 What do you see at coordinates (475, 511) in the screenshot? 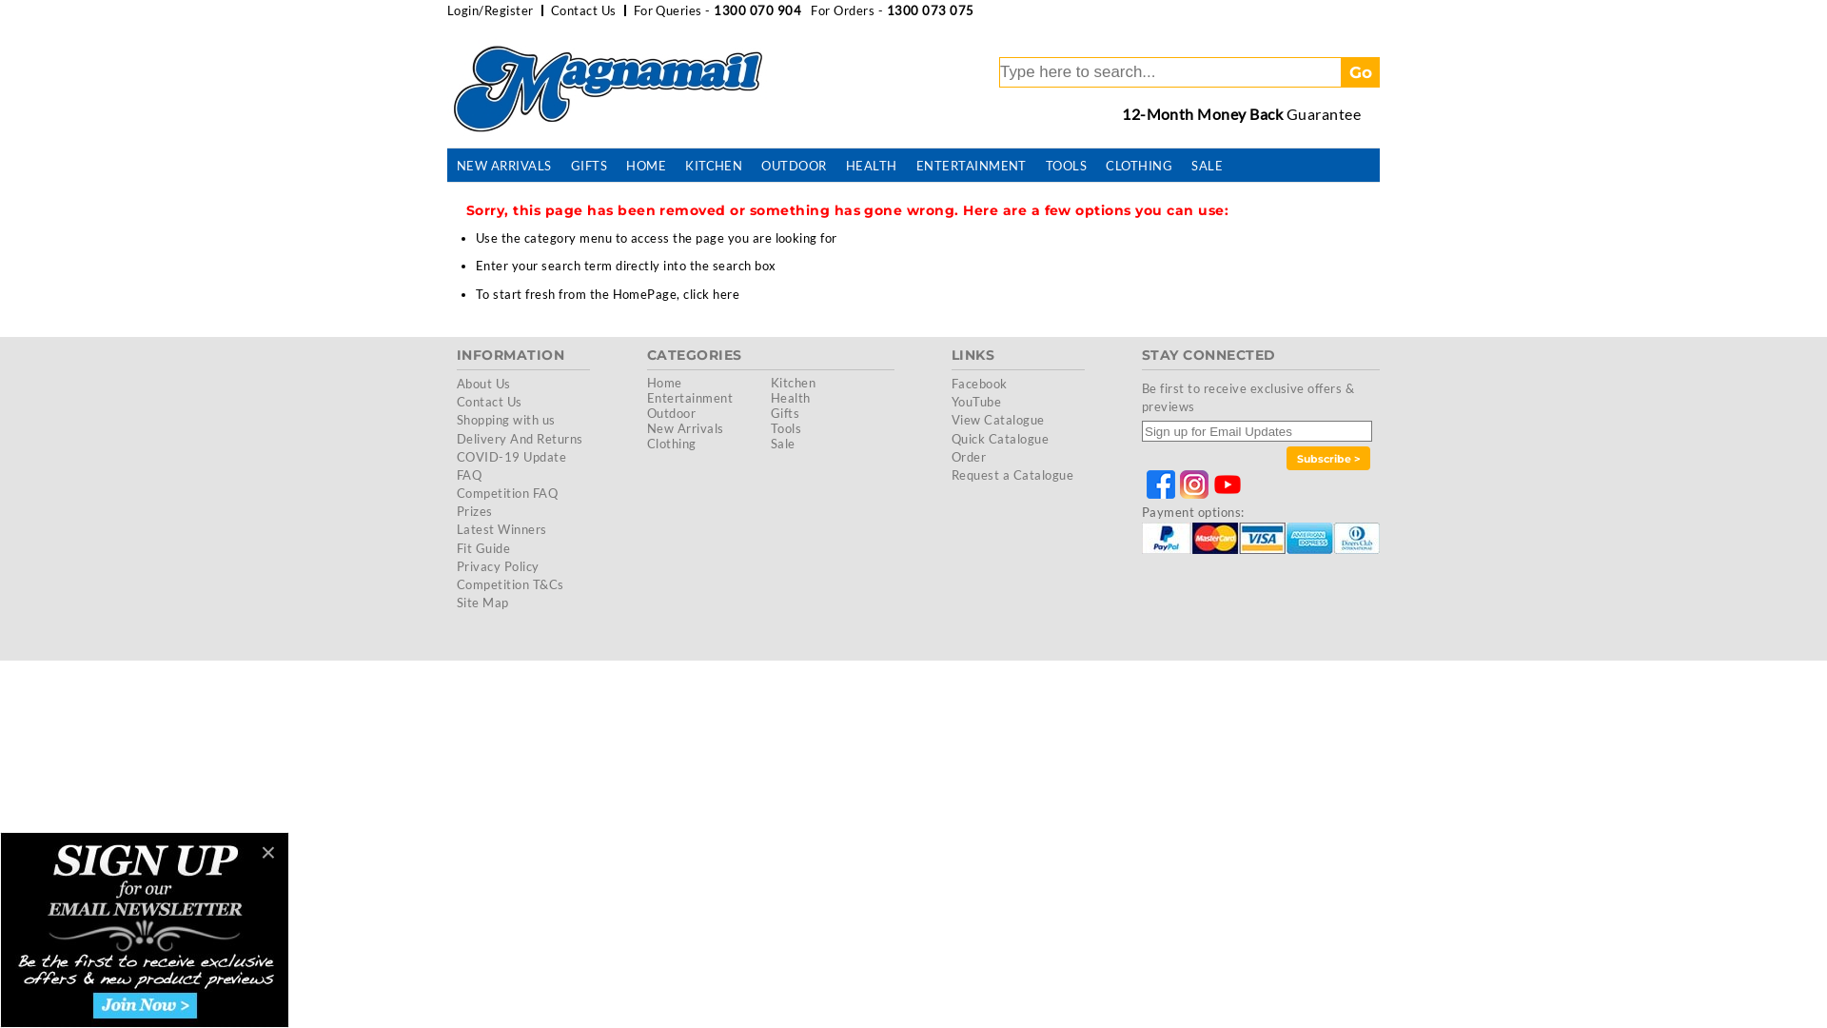
I see `Prizes` at bounding box center [475, 511].